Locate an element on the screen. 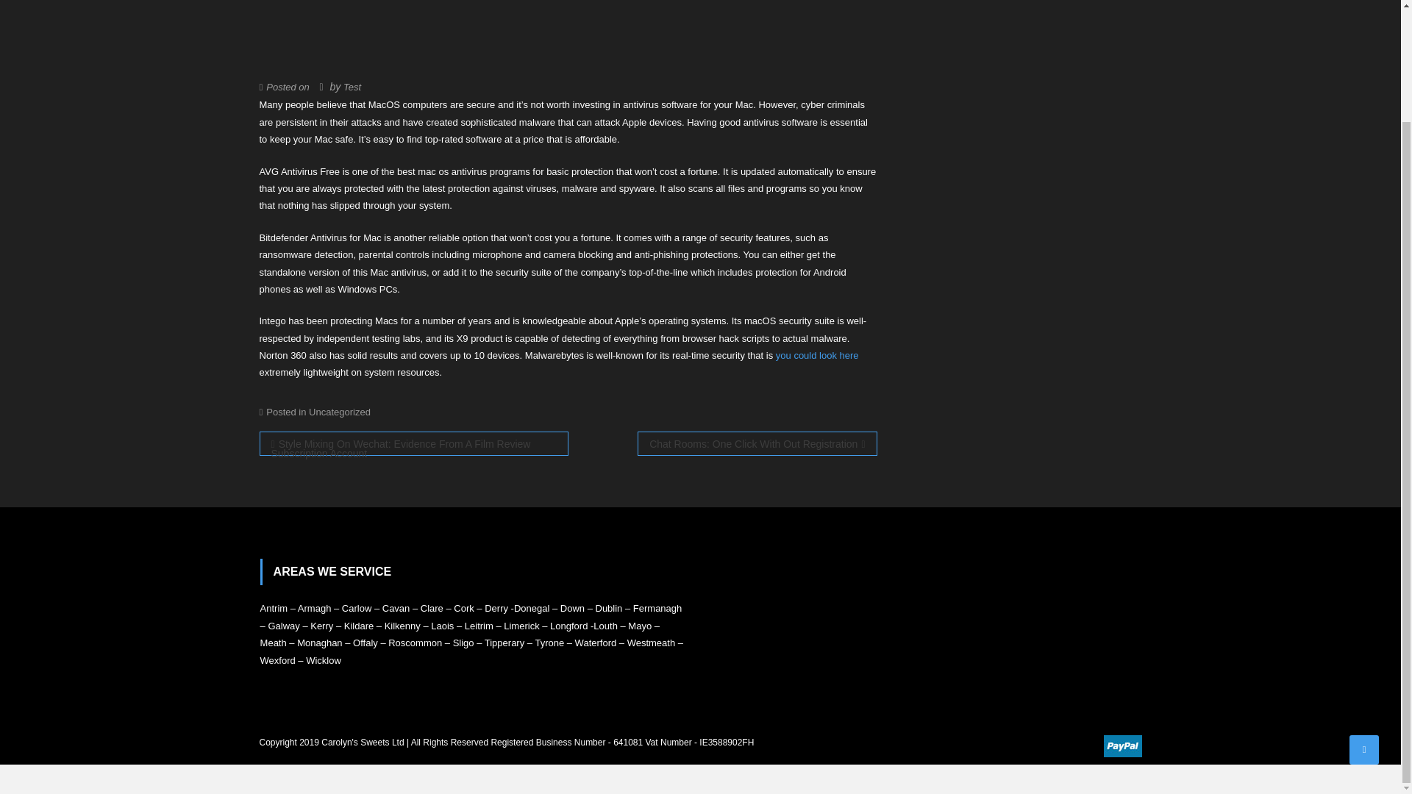 The image size is (1412, 794). Chat Rooms: One Click With Out Registration is located at coordinates (757, 443).